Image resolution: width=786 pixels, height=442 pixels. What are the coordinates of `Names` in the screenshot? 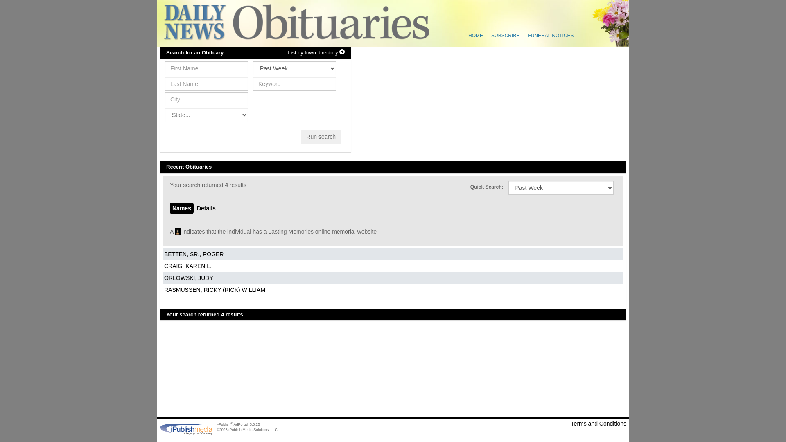 It's located at (182, 208).